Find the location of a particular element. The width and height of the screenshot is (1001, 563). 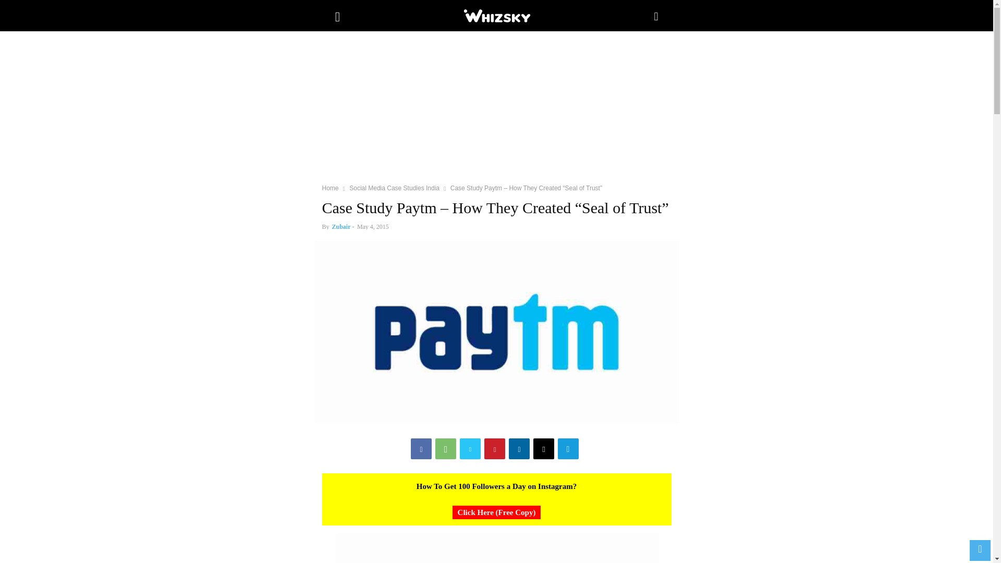

View all posts in Social Media Case Studies India is located at coordinates (394, 188).